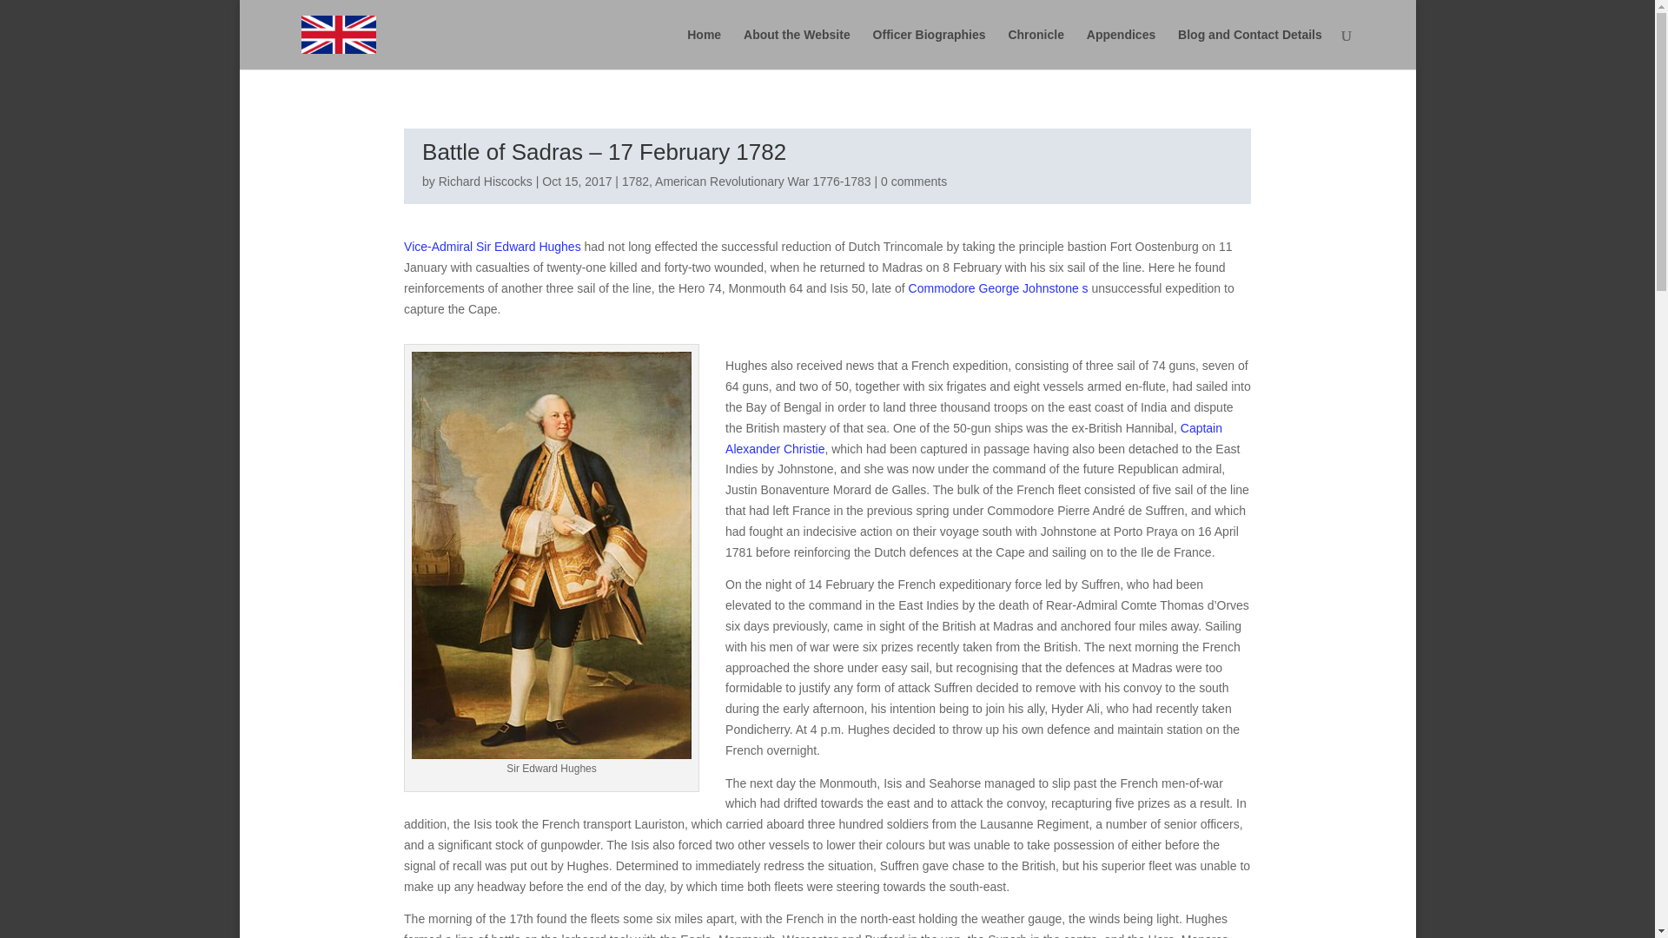 The width and height of the screenshot is (1668, 938). I want to click on Vice-Admiral Sir Edward Hughes, so click(492, 247).